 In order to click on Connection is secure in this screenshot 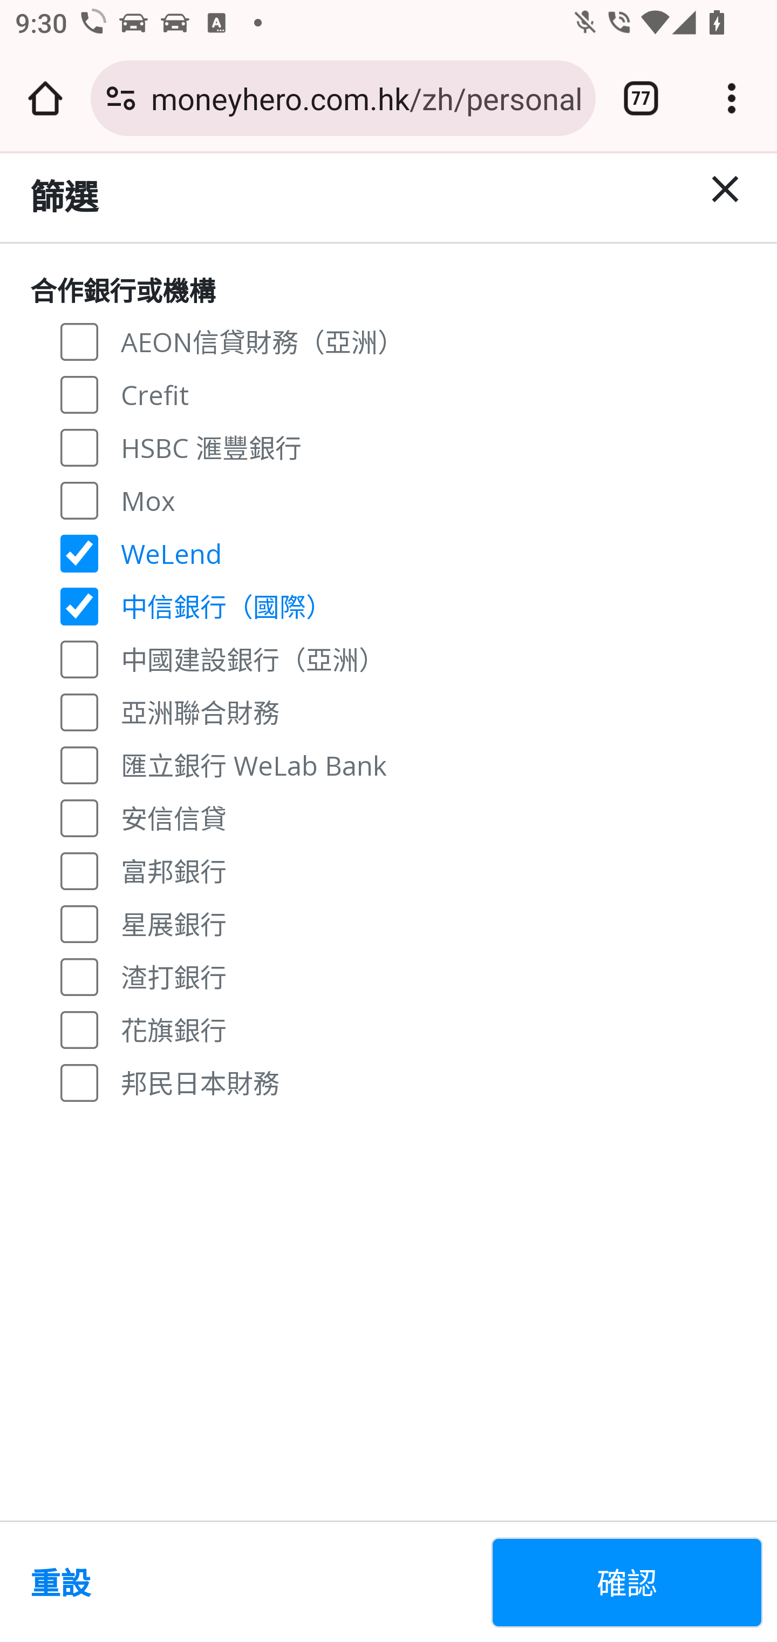, I will do `click(121, 98)`.